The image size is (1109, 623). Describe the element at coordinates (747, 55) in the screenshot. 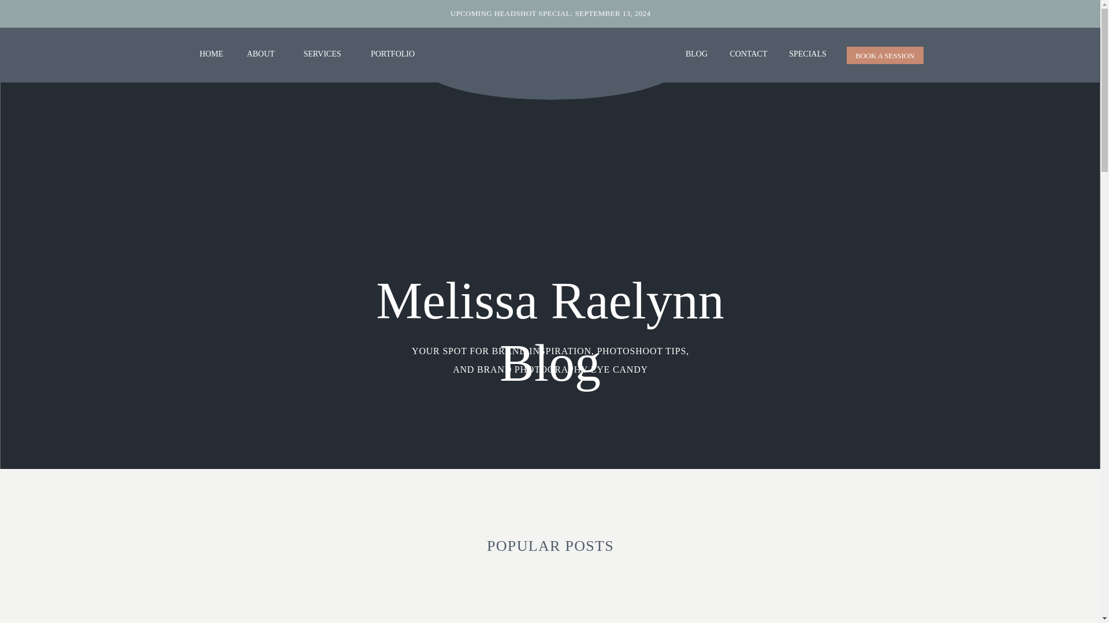

I see `CONTACT` at that location.